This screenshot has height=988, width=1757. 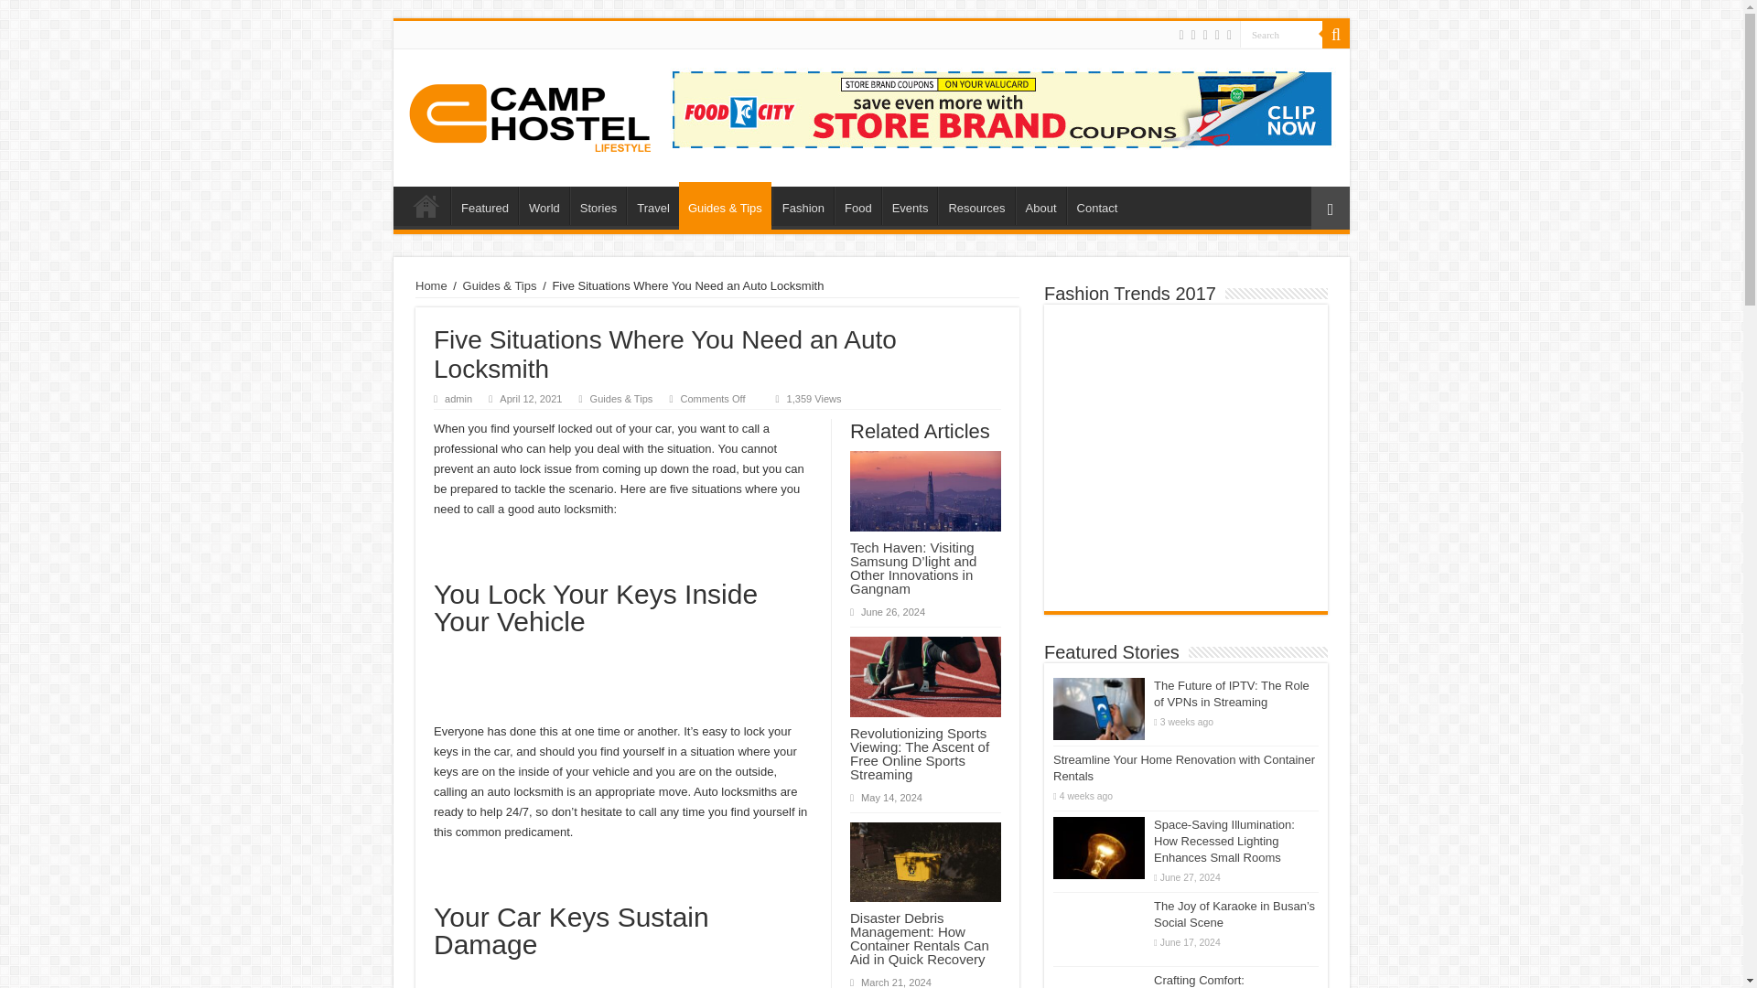 I want to click on Food, so click(x=858, y=206).